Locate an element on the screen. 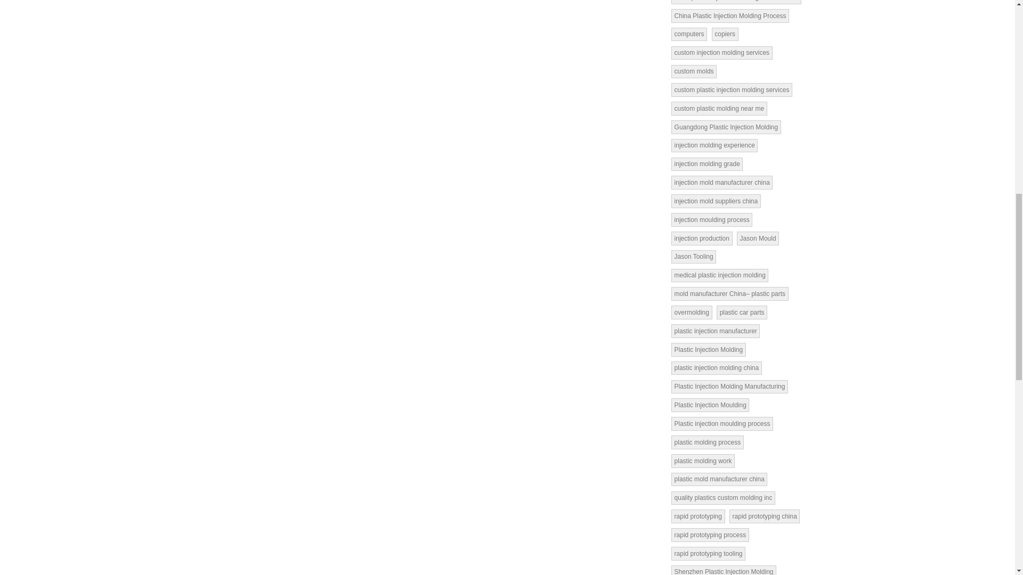 The image size is (1023, 575). 134 topics is located at coordinates (694, 71).